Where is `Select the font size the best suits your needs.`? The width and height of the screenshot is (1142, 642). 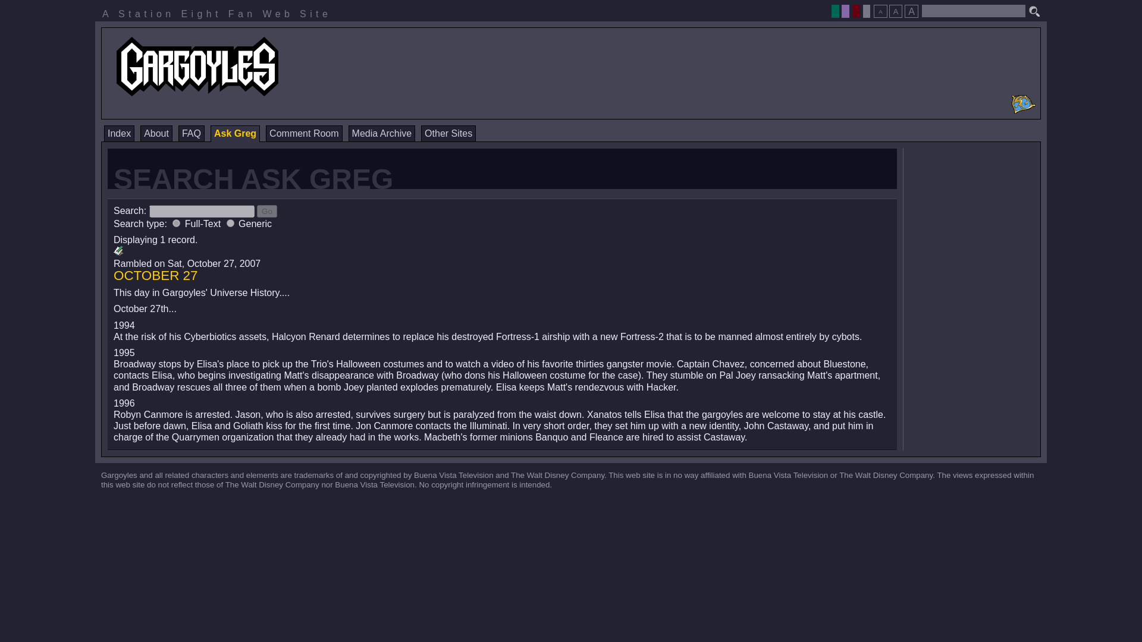
Select the font size the best suits your needs. is located at coordinates (895, 8).